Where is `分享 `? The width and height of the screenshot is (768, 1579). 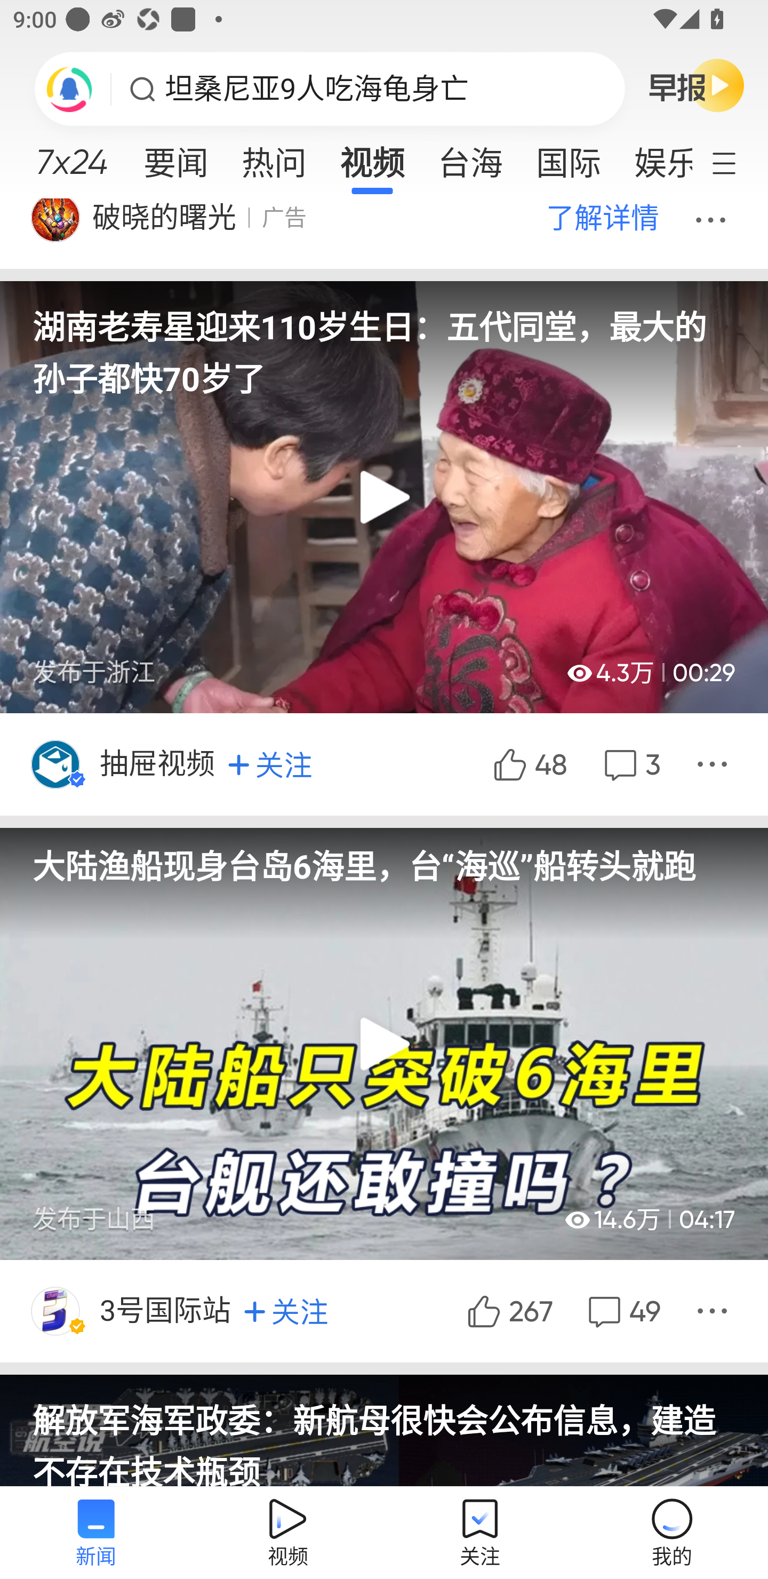 分享  is located at coordinates (715, 765).